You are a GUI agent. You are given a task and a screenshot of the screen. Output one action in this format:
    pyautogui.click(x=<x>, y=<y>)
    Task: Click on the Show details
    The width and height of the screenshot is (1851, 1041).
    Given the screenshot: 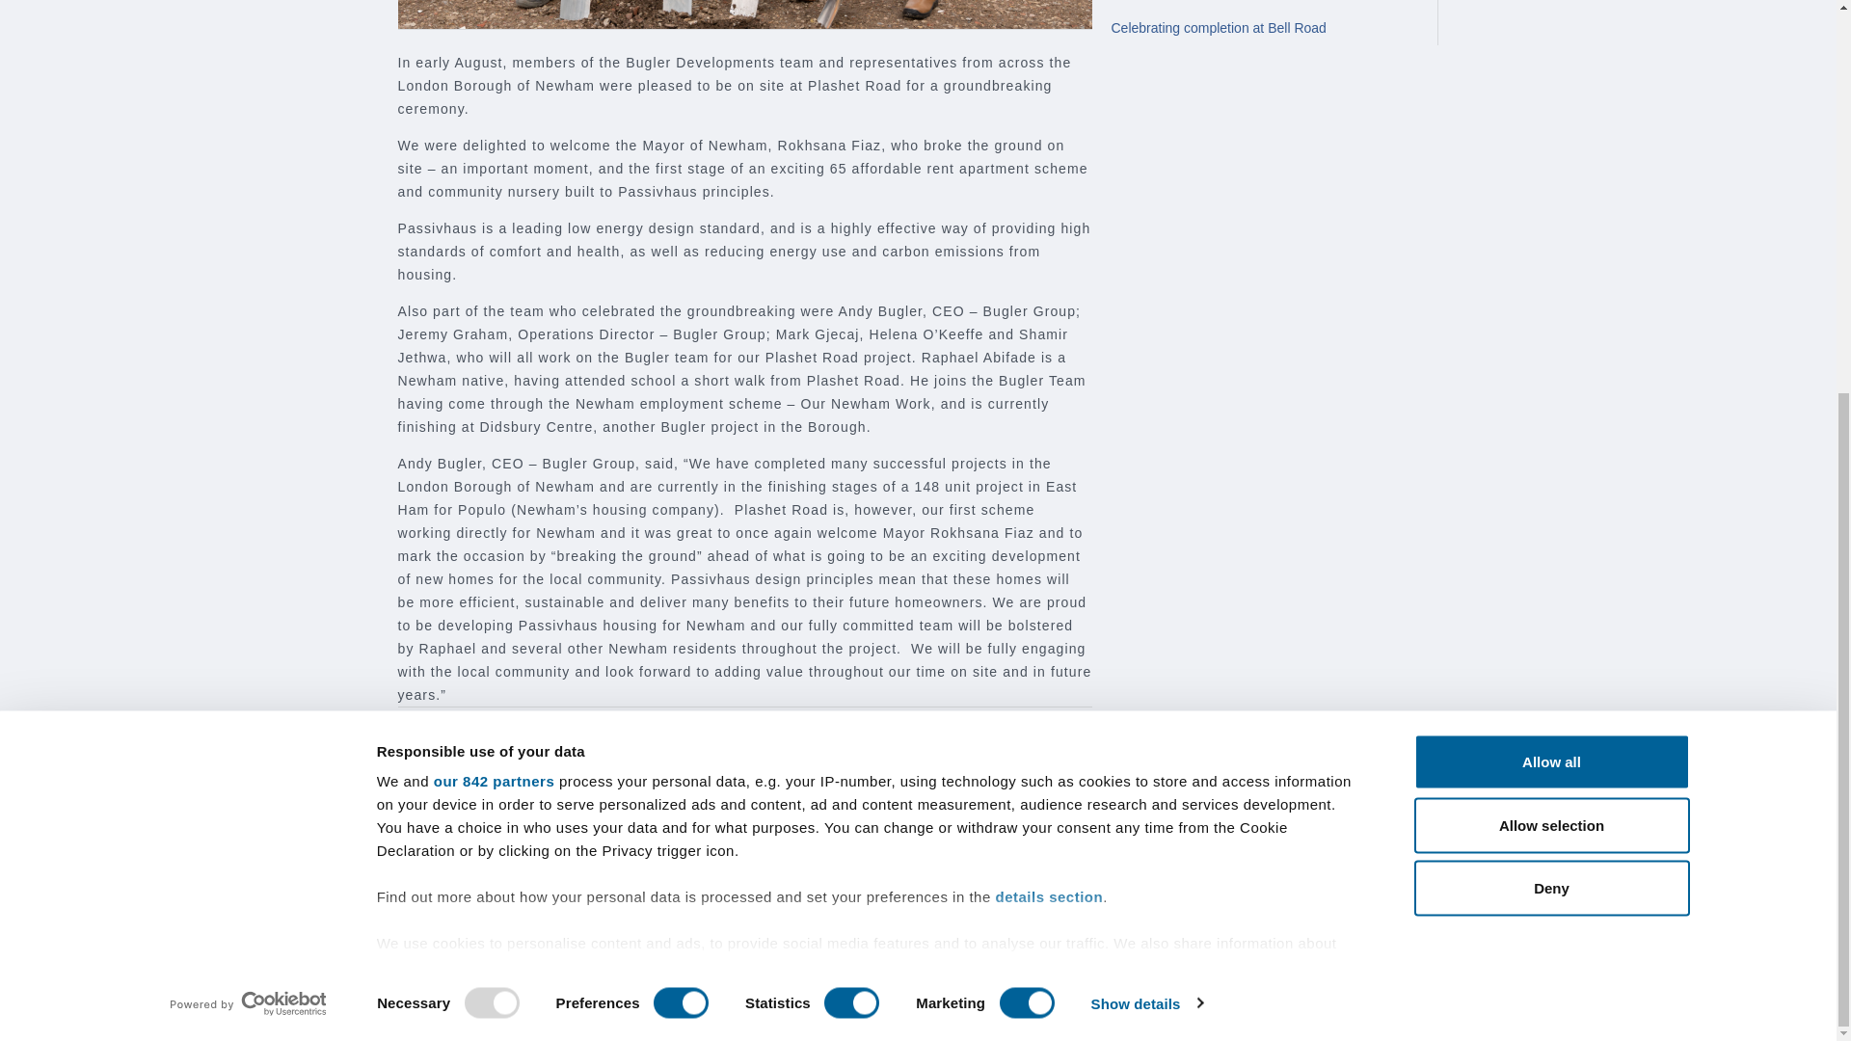 What is the action you would take?
    pyautogui.click(x=1145, y=381)
    